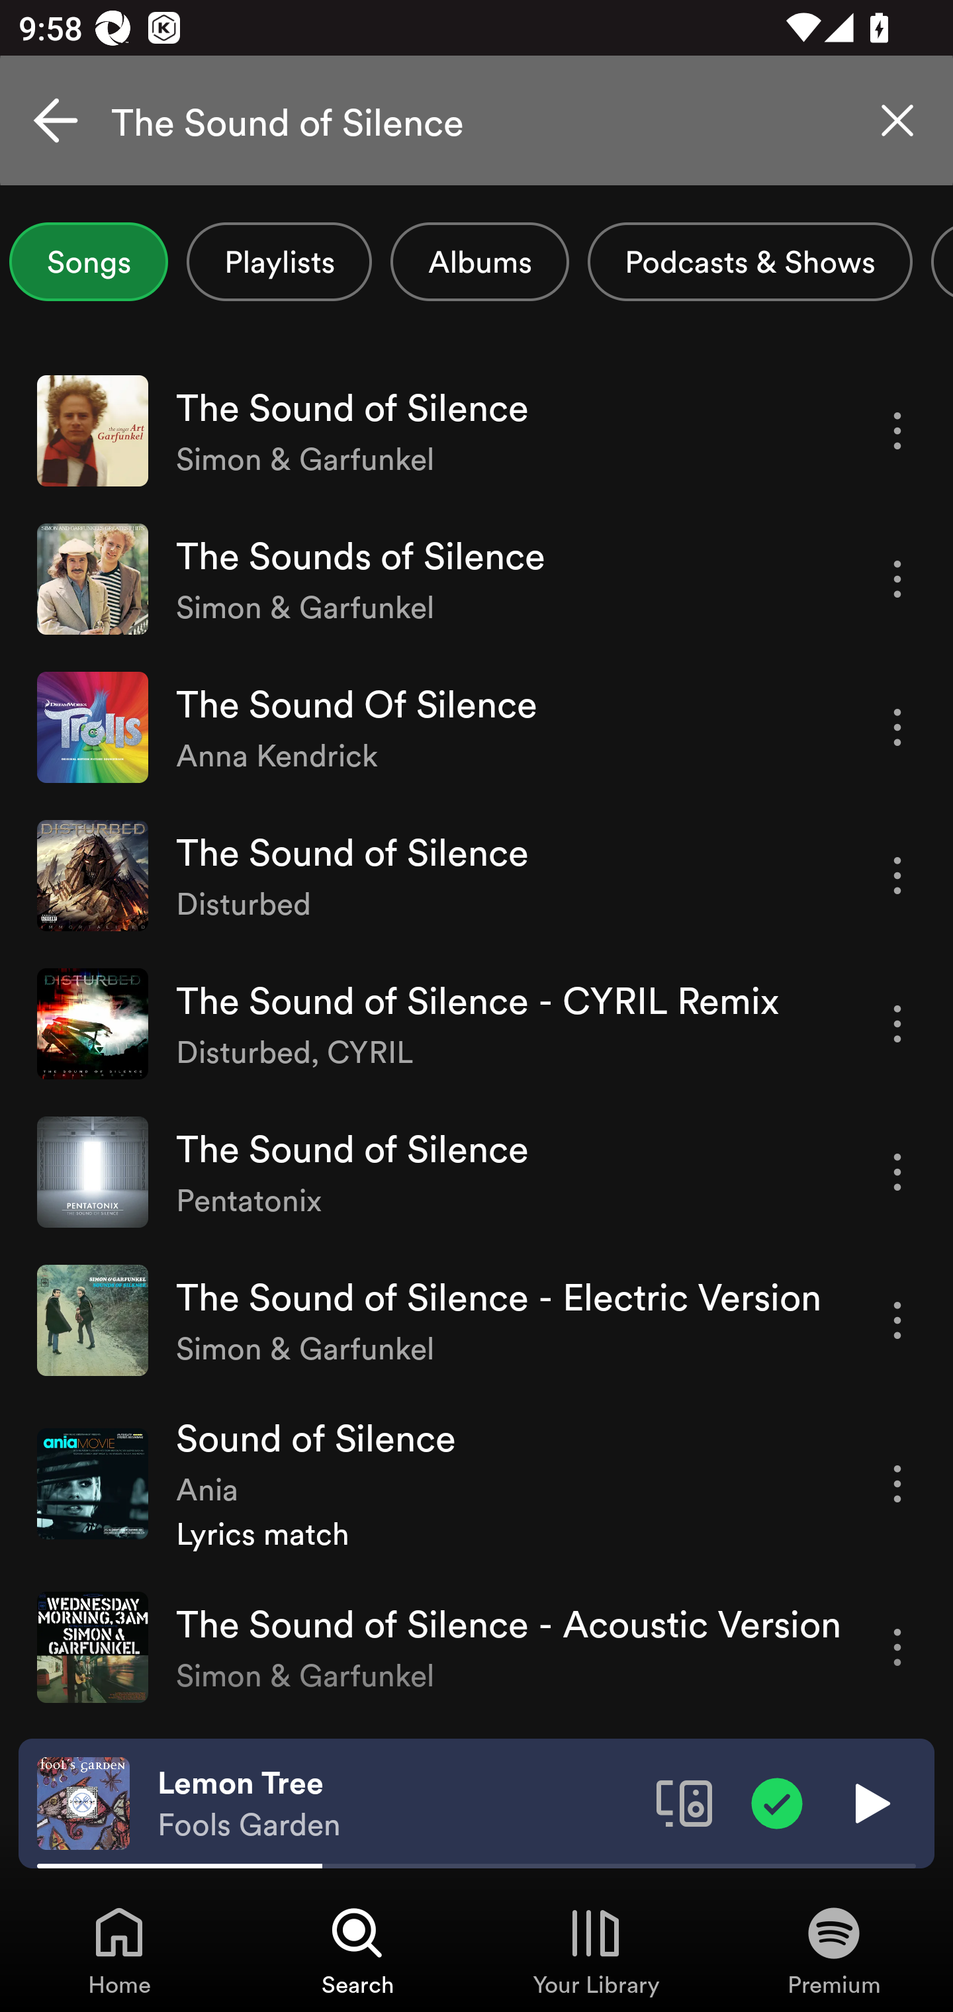 This screenshot has width=953, height=2012. Describe the element at coordinates (357, 1950) in the screenshot. I see `Search, Tab 2 of 4 Search Search` at that location.